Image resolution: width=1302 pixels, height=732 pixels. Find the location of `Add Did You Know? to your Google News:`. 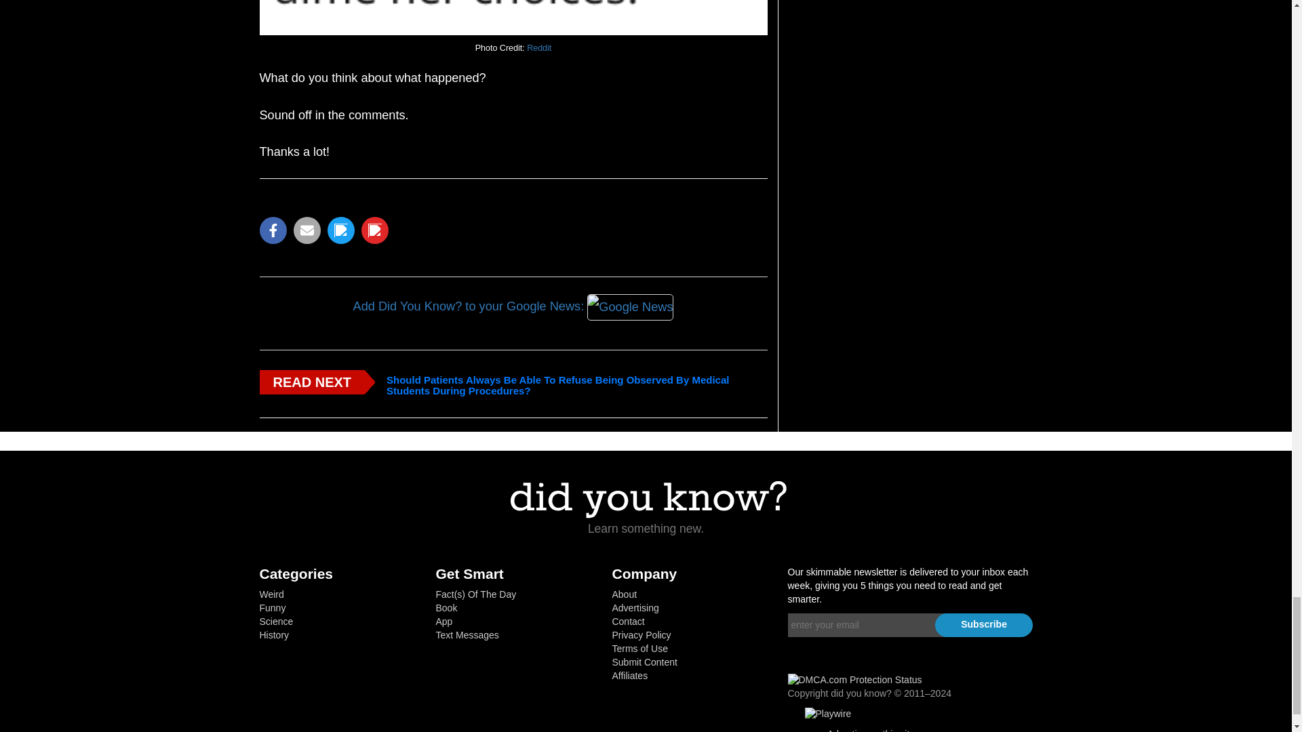

Add Did You Know? to your Google News: is located at coordinates (513, 307).